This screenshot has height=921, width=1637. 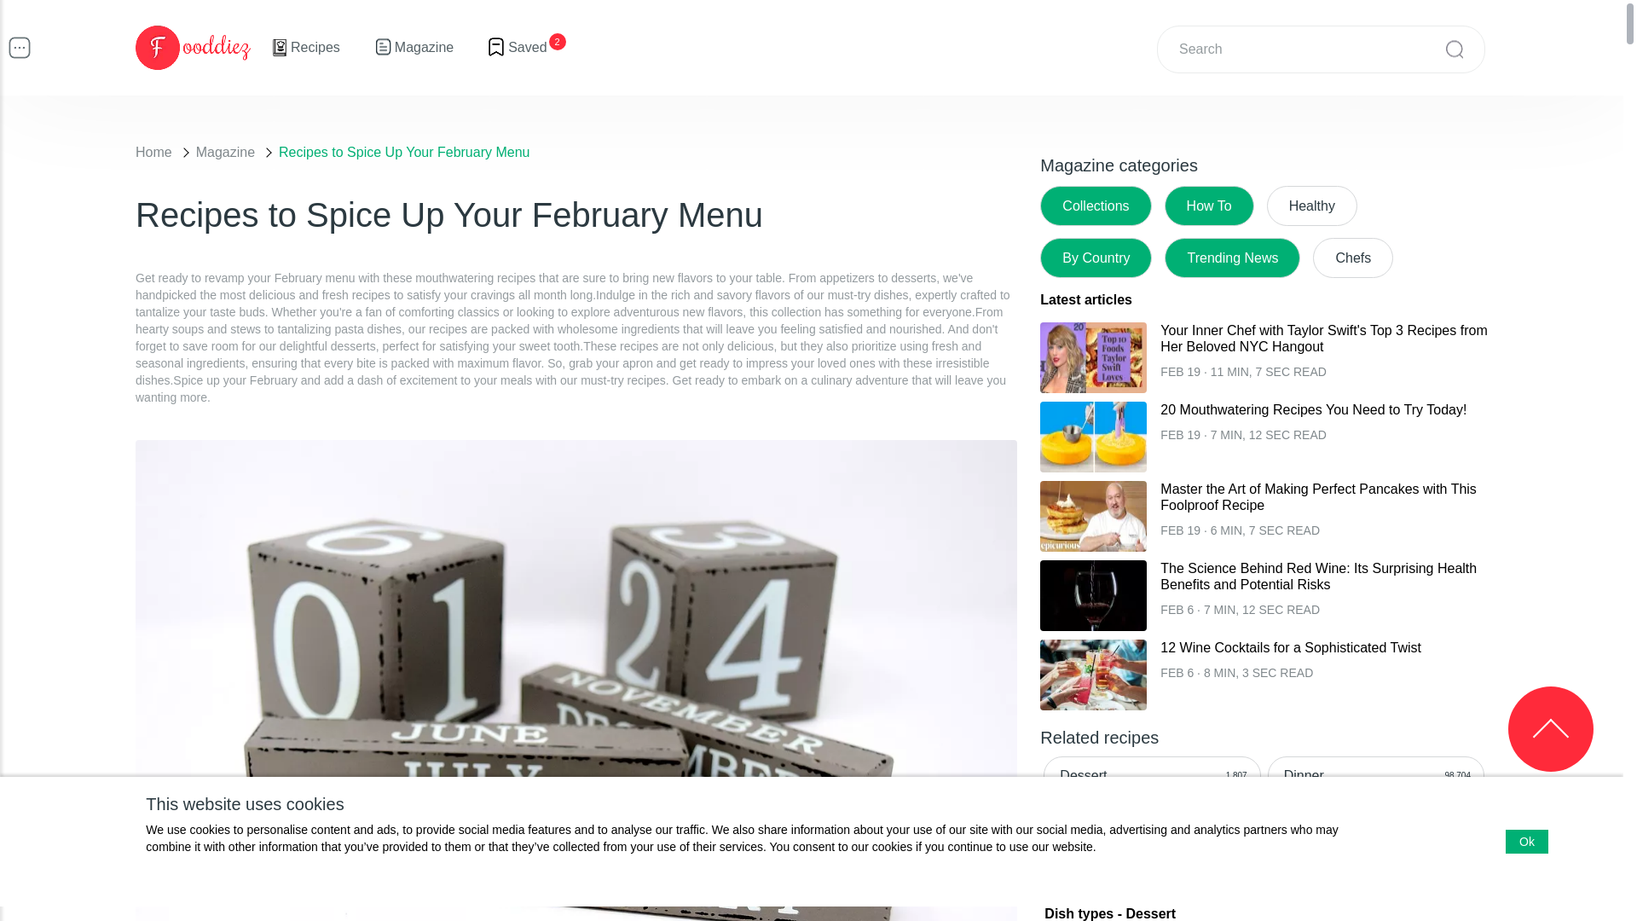 I want to click on Magazine, so click(x=225, y=152).